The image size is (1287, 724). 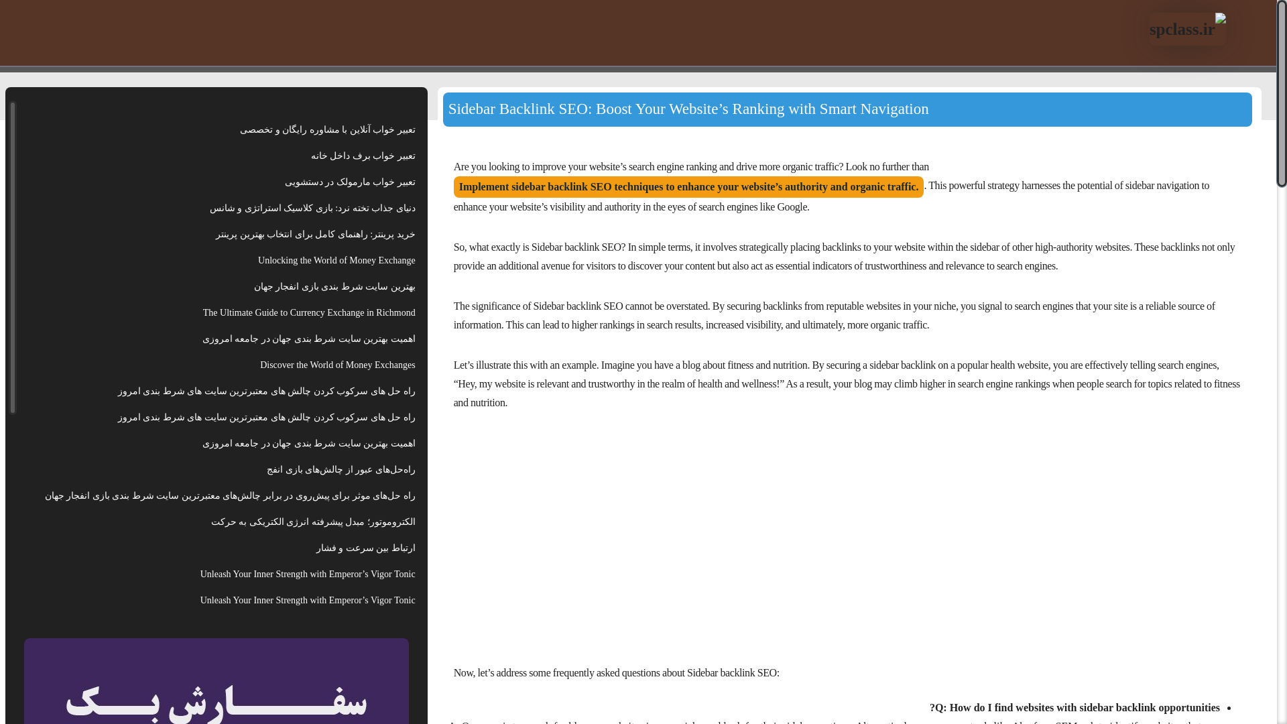 What do you see at coordinates (338, 365) in the screenshot?
I see `Discover the World of Money Exchanges` at bounding box center [338, 365].